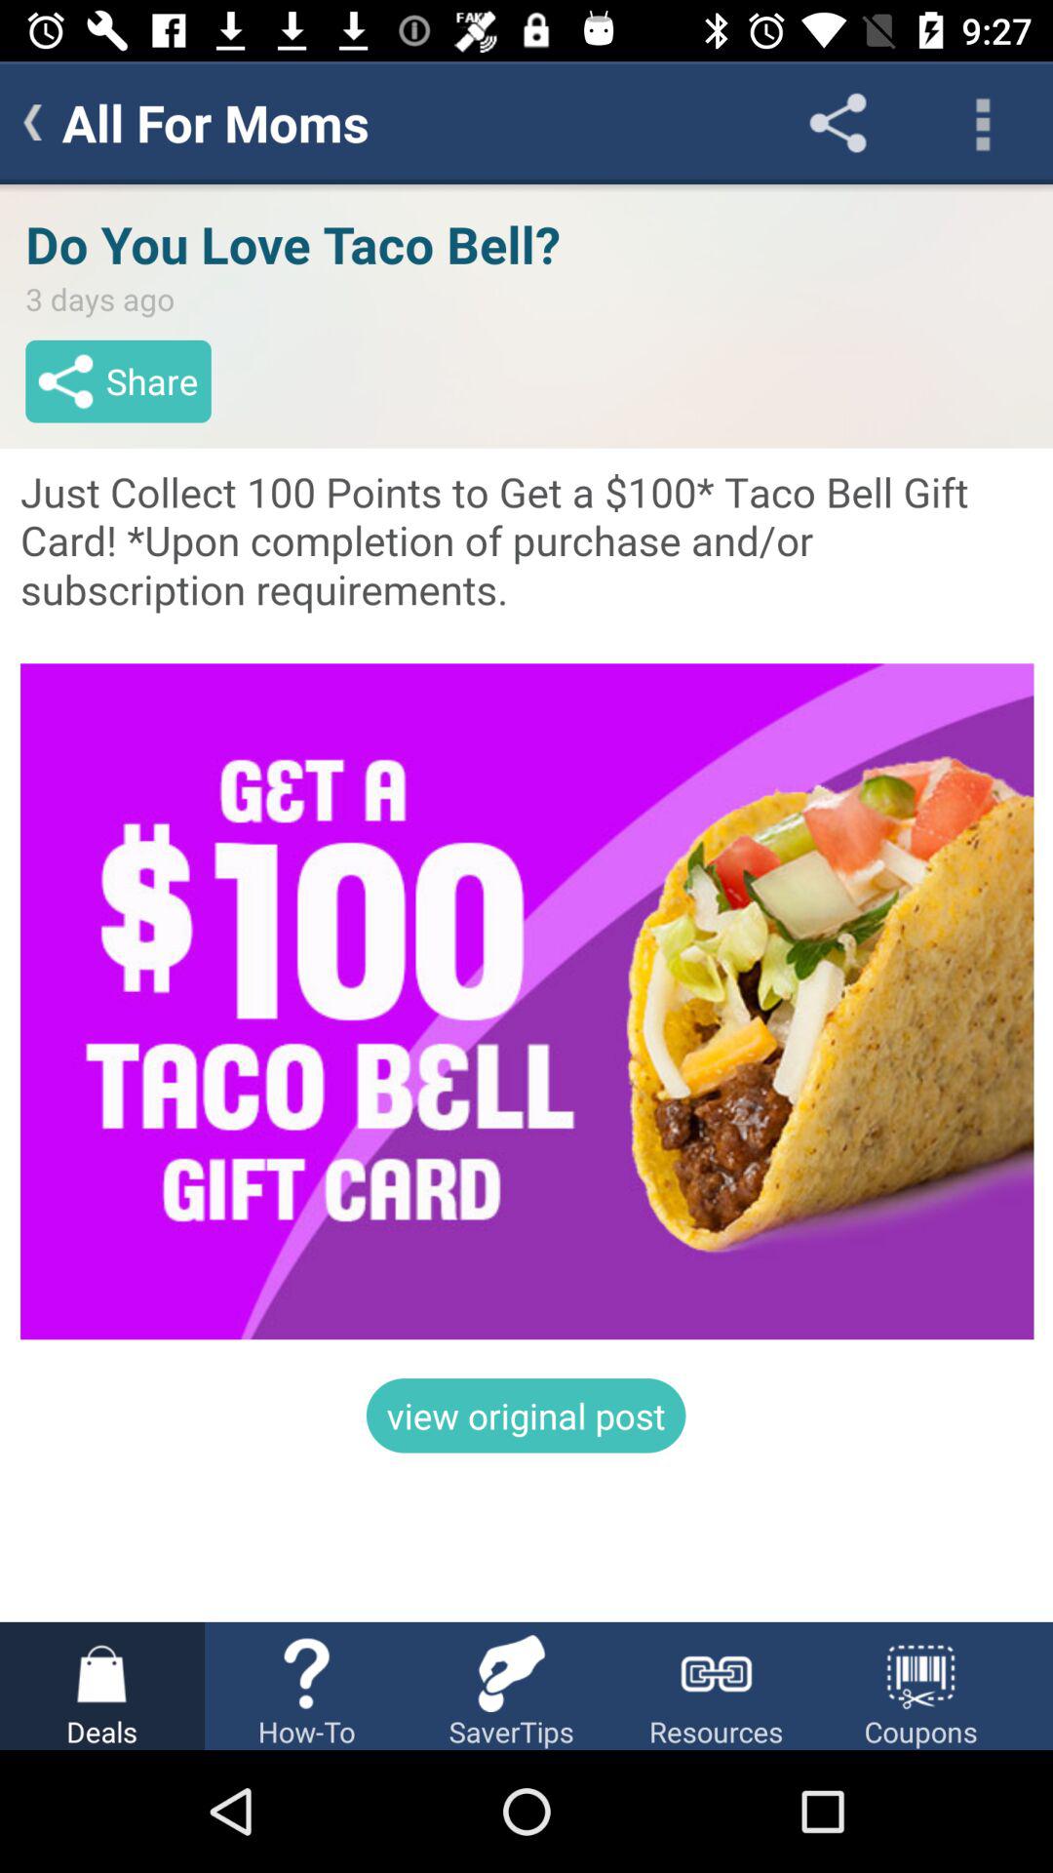  What do you see at coordinates (526, 1415) in the screenshot?
I see `scroll to the view original post app` at bounding box center [526, 1415].